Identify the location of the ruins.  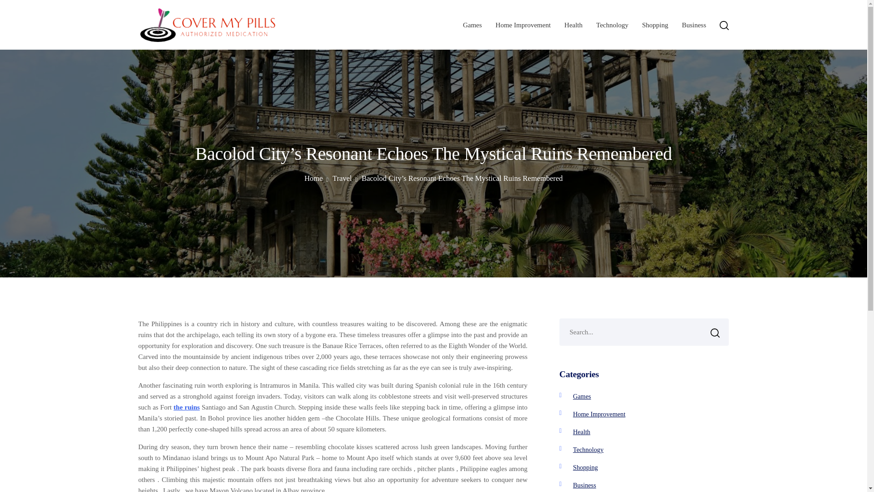
(187, 407).